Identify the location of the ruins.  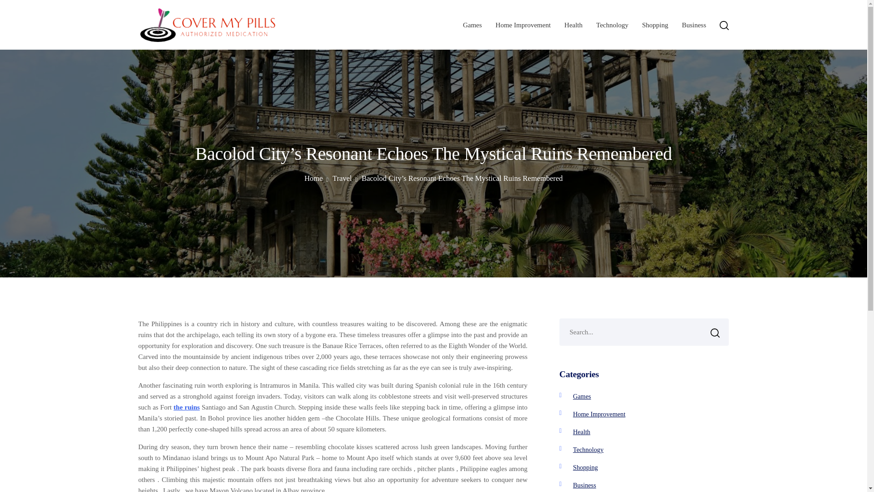
(187, 407).